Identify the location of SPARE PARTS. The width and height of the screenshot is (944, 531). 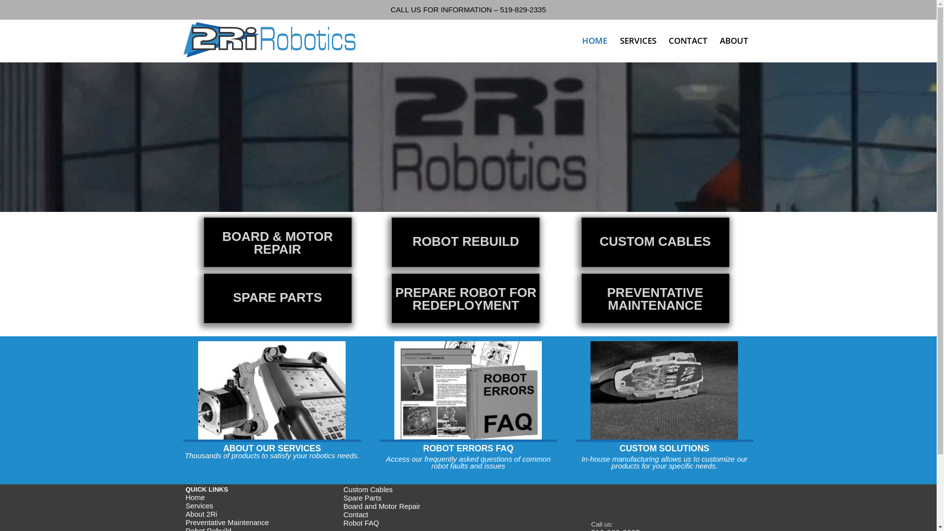
(277, 298).